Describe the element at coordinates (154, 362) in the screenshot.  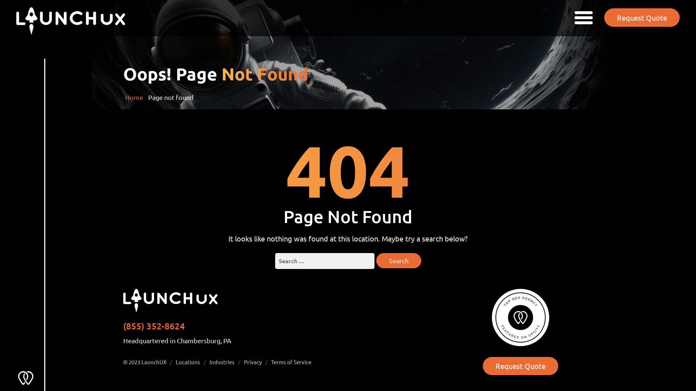
I see `LaunchUX` at that location.